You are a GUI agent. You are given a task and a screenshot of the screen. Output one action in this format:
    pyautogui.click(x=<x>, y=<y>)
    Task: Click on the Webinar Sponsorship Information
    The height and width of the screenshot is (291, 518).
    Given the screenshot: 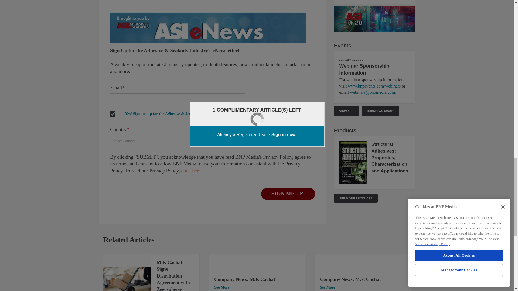 What is the action you would take?
    pyautogui.click(x=364, y=70)
    